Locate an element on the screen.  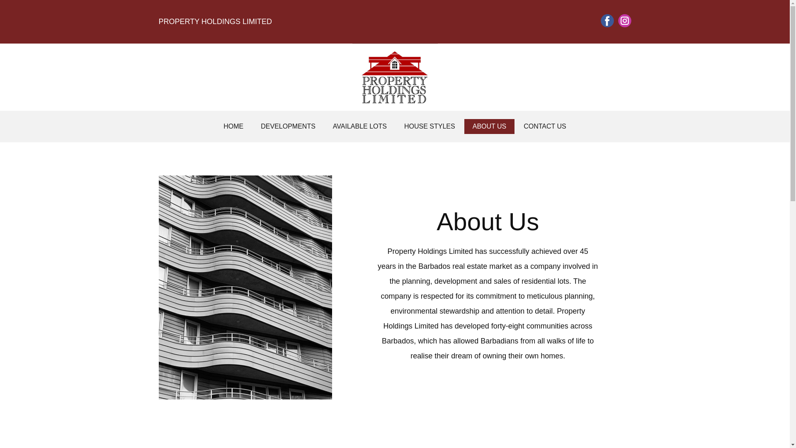
ABOUT US is located at coordinates (489, 126).